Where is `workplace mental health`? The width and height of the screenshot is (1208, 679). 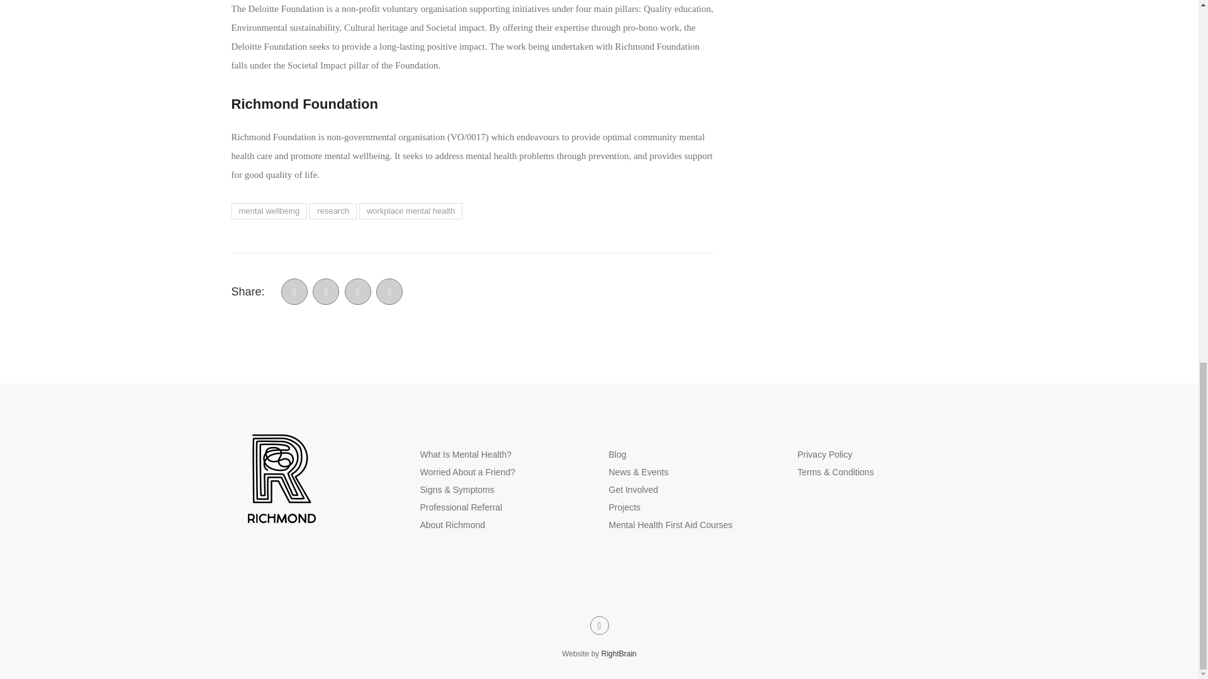 workplace mental health is located at coordinates (410, 211).